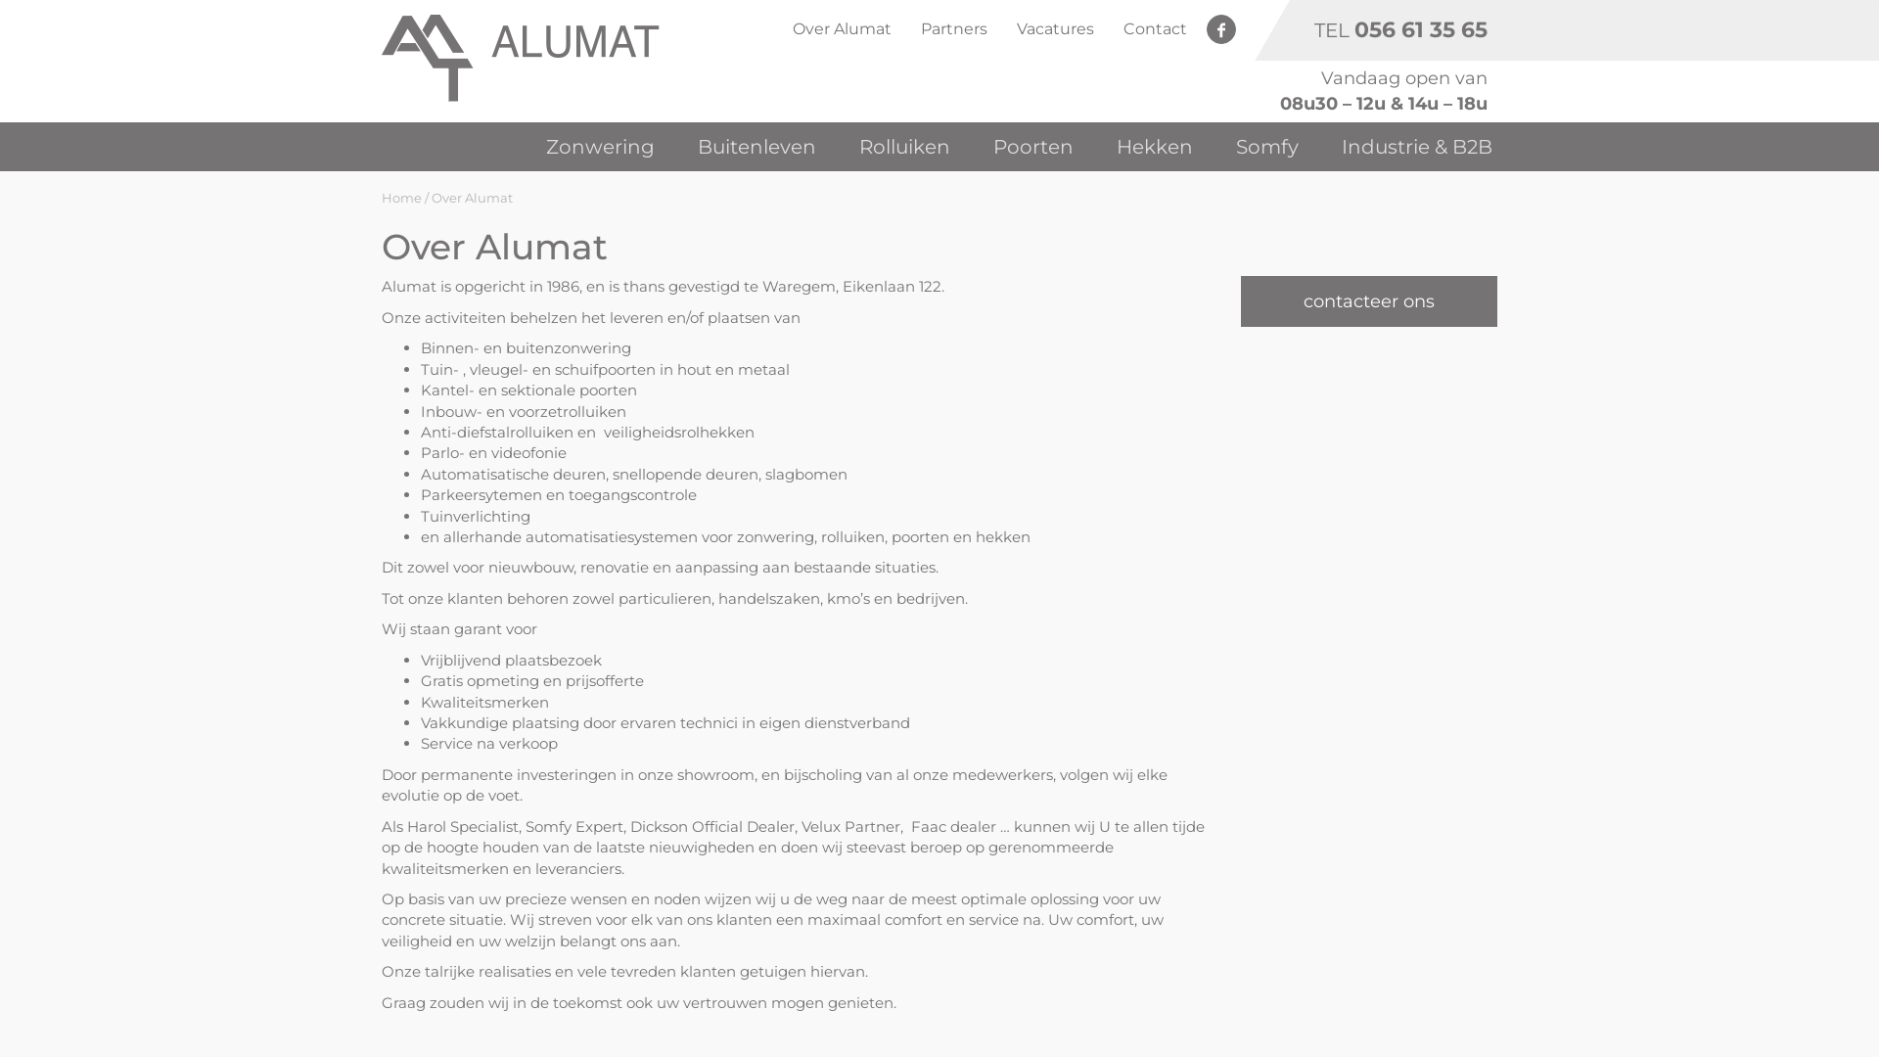 The image size is (1879, 1057). I want to click on Hekken, so click(1155, 147).